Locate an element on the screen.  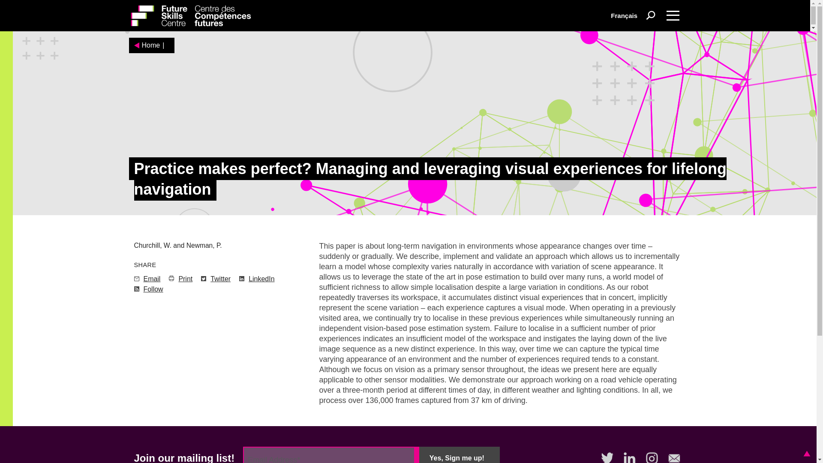
Search Created with Sketch. is located at coordinates (651, 15).